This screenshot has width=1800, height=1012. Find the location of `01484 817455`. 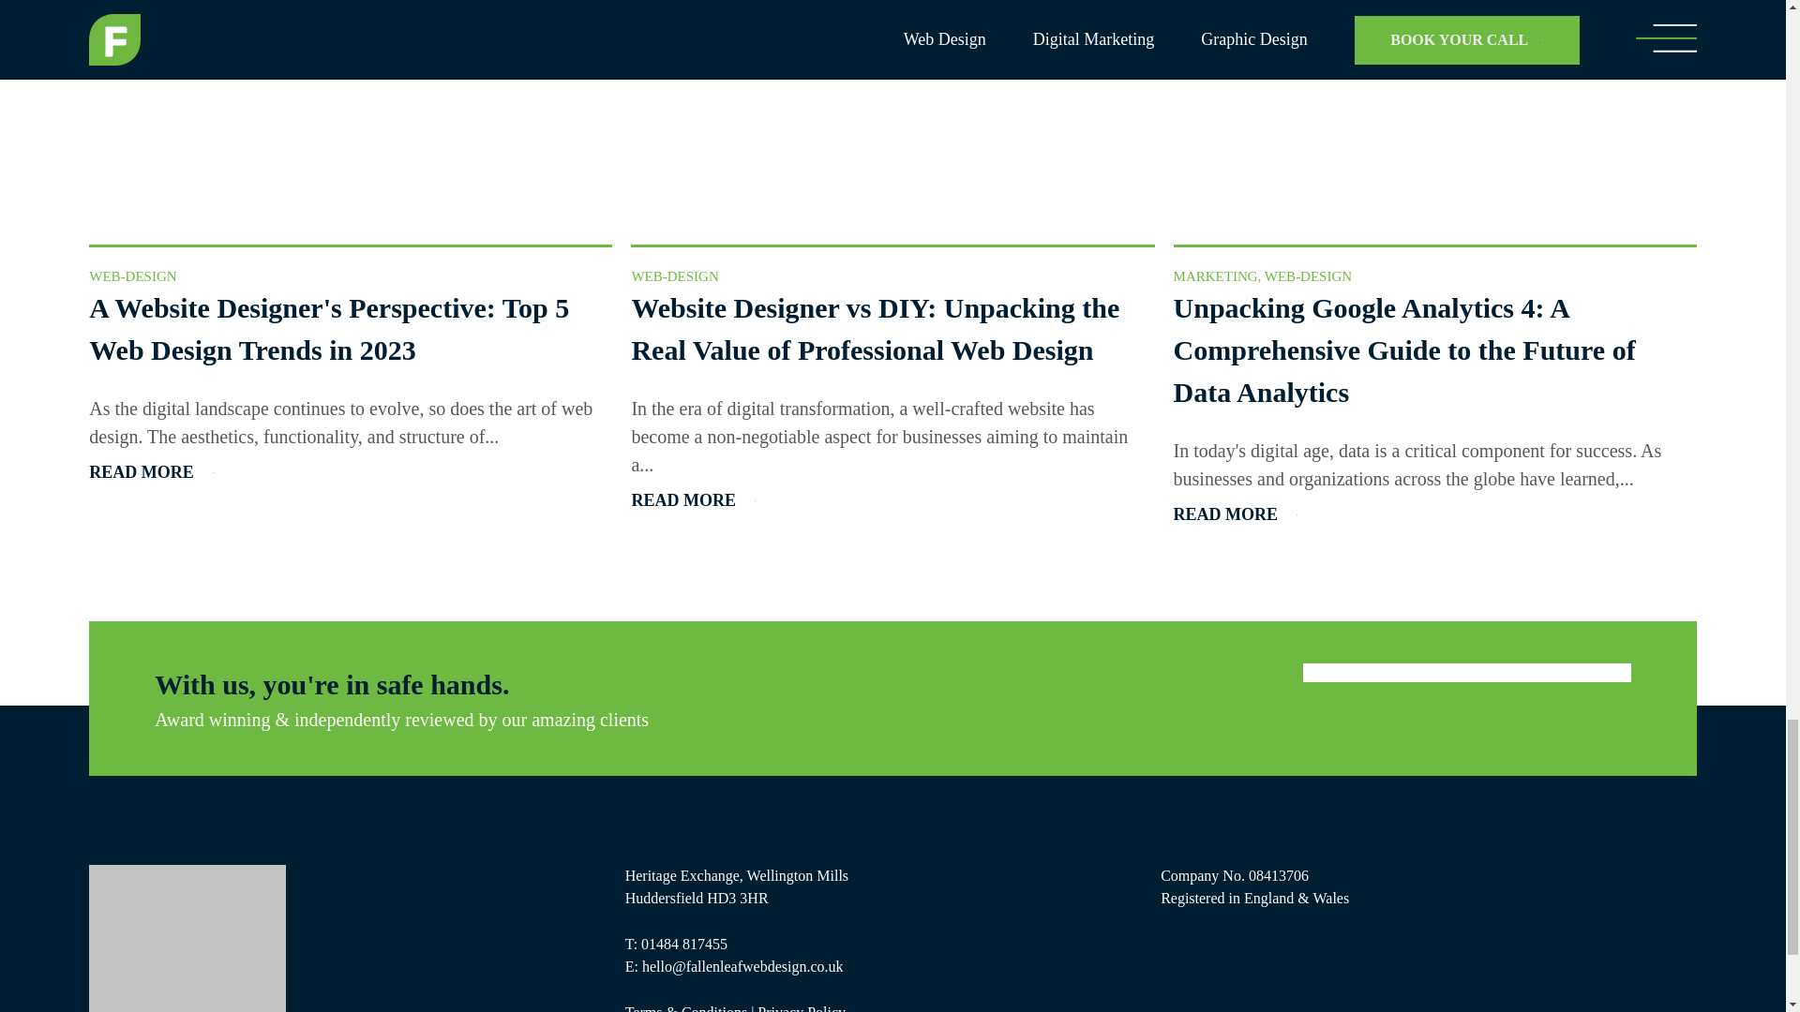

01484 817455 is located at coordinates (683, 945).